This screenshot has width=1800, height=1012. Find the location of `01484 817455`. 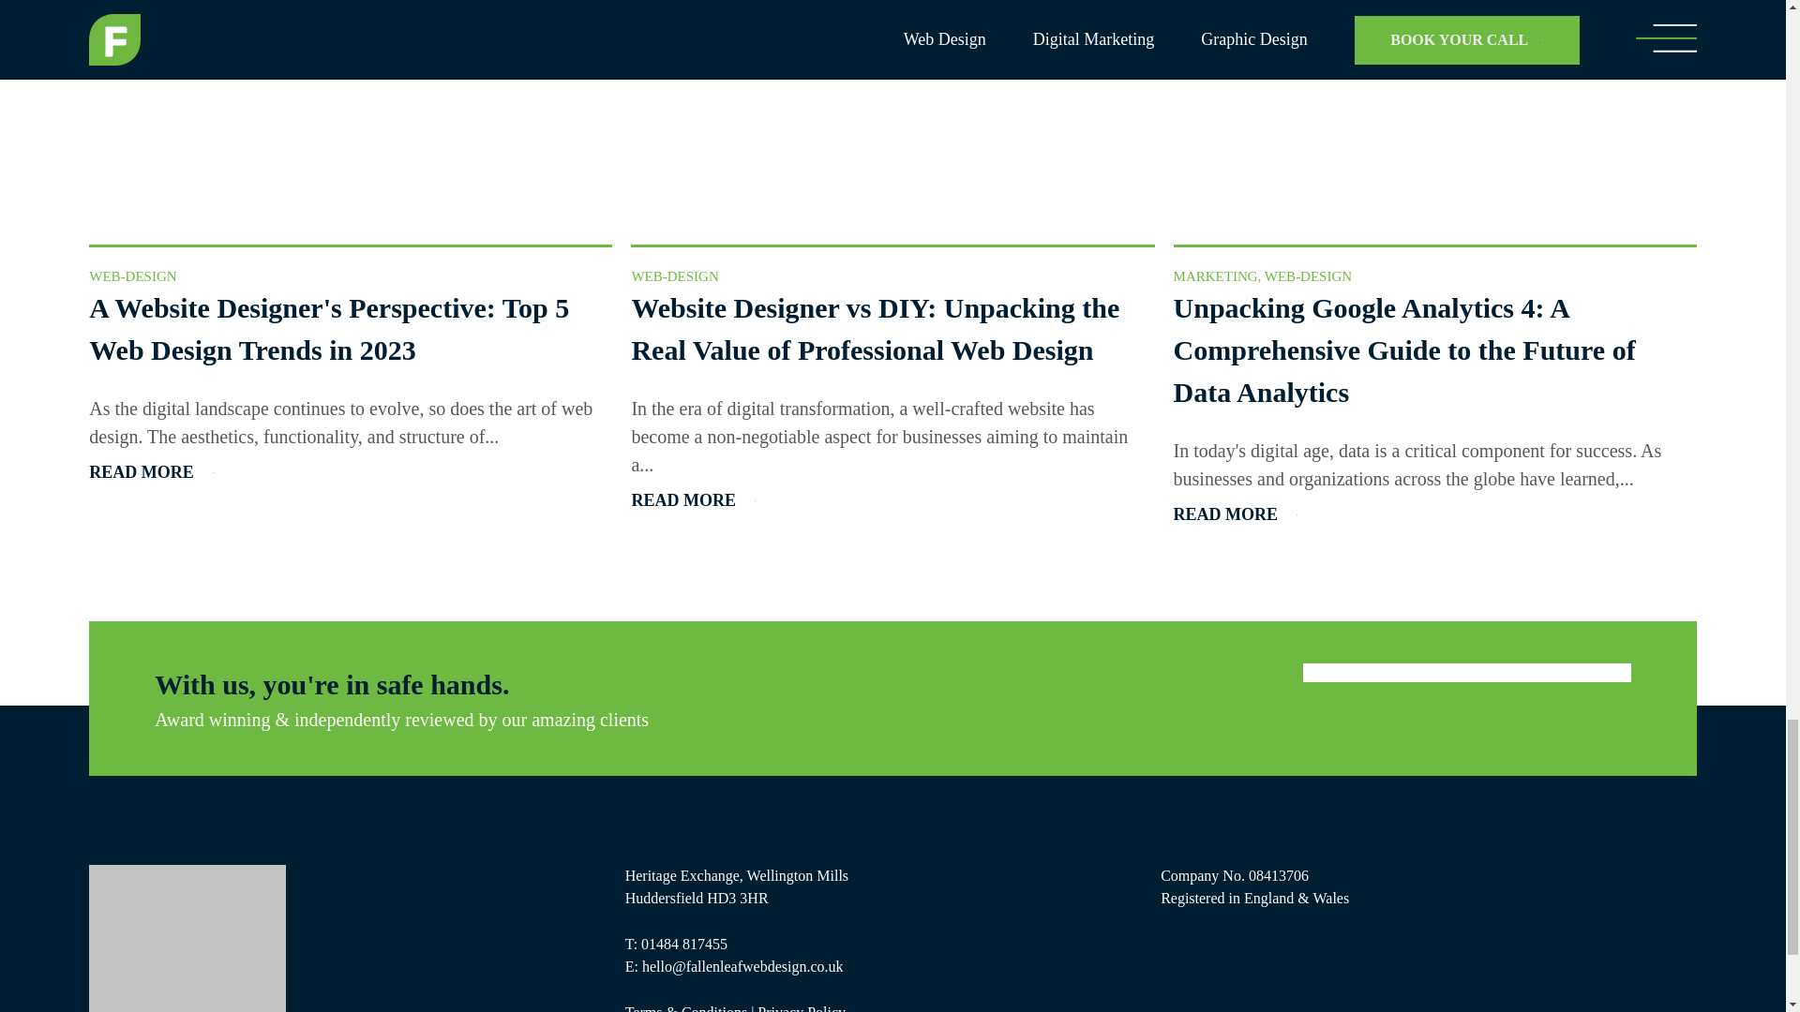

01484 817455 is located at coordinates (683, 945).